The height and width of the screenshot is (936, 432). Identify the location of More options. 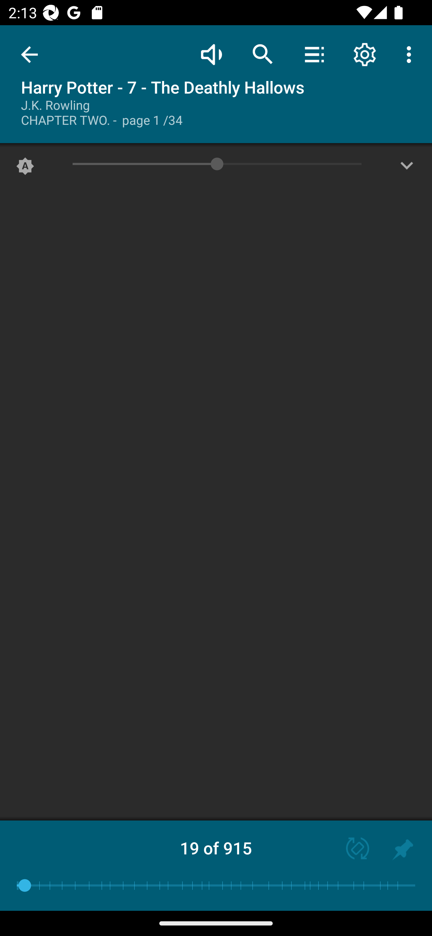
(411, 54).